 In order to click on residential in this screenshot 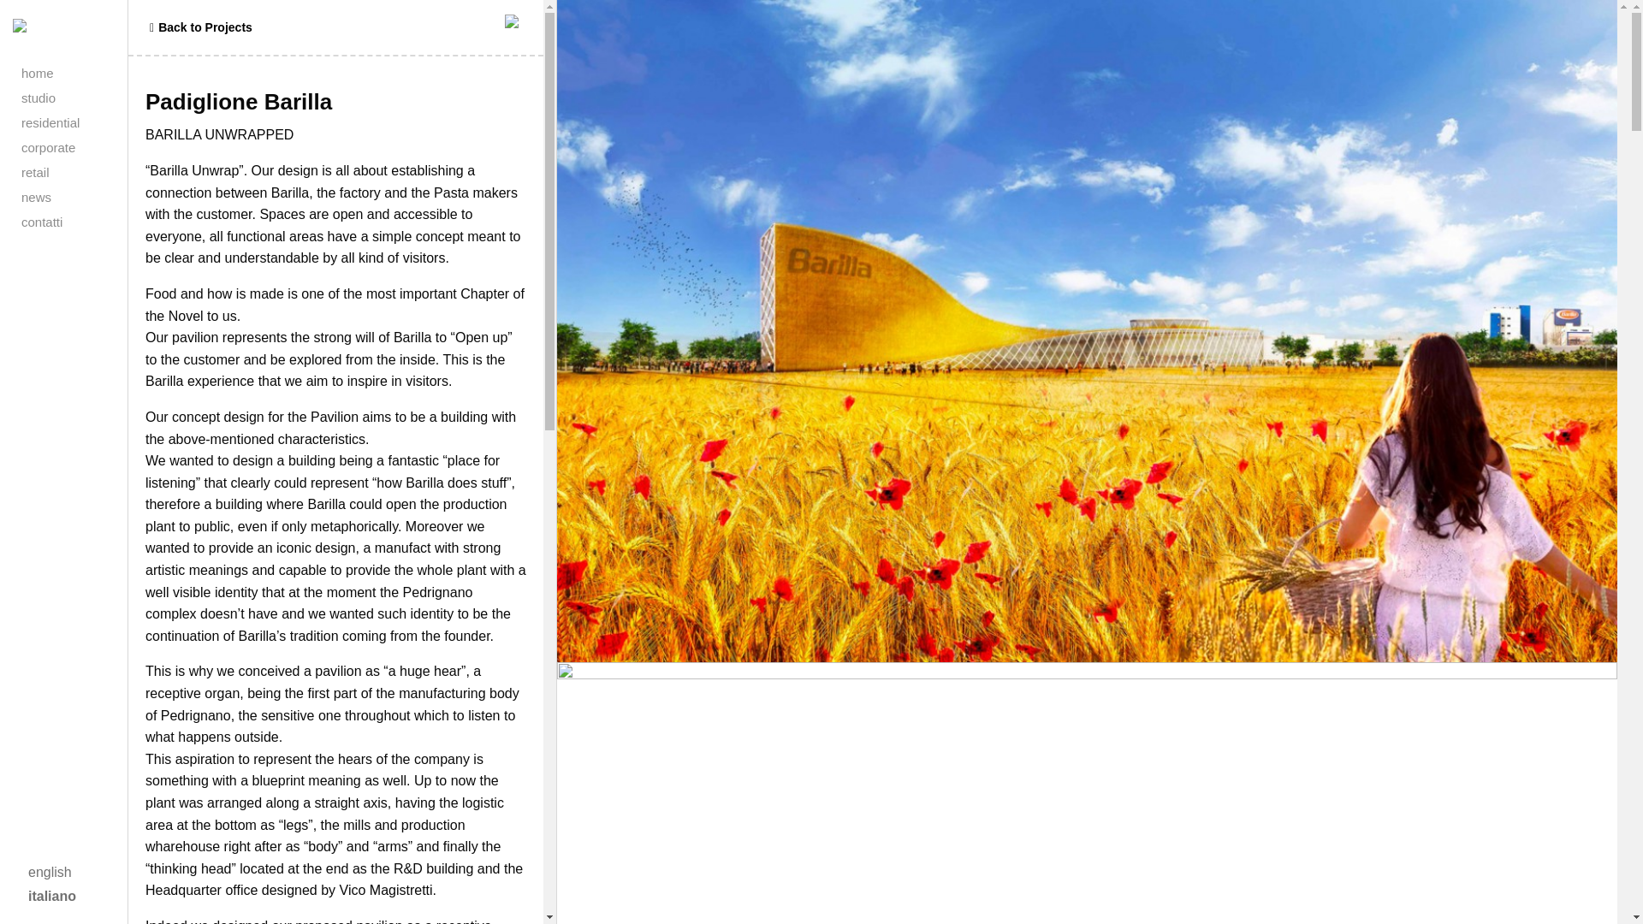, I will do `click(77, 121)`.